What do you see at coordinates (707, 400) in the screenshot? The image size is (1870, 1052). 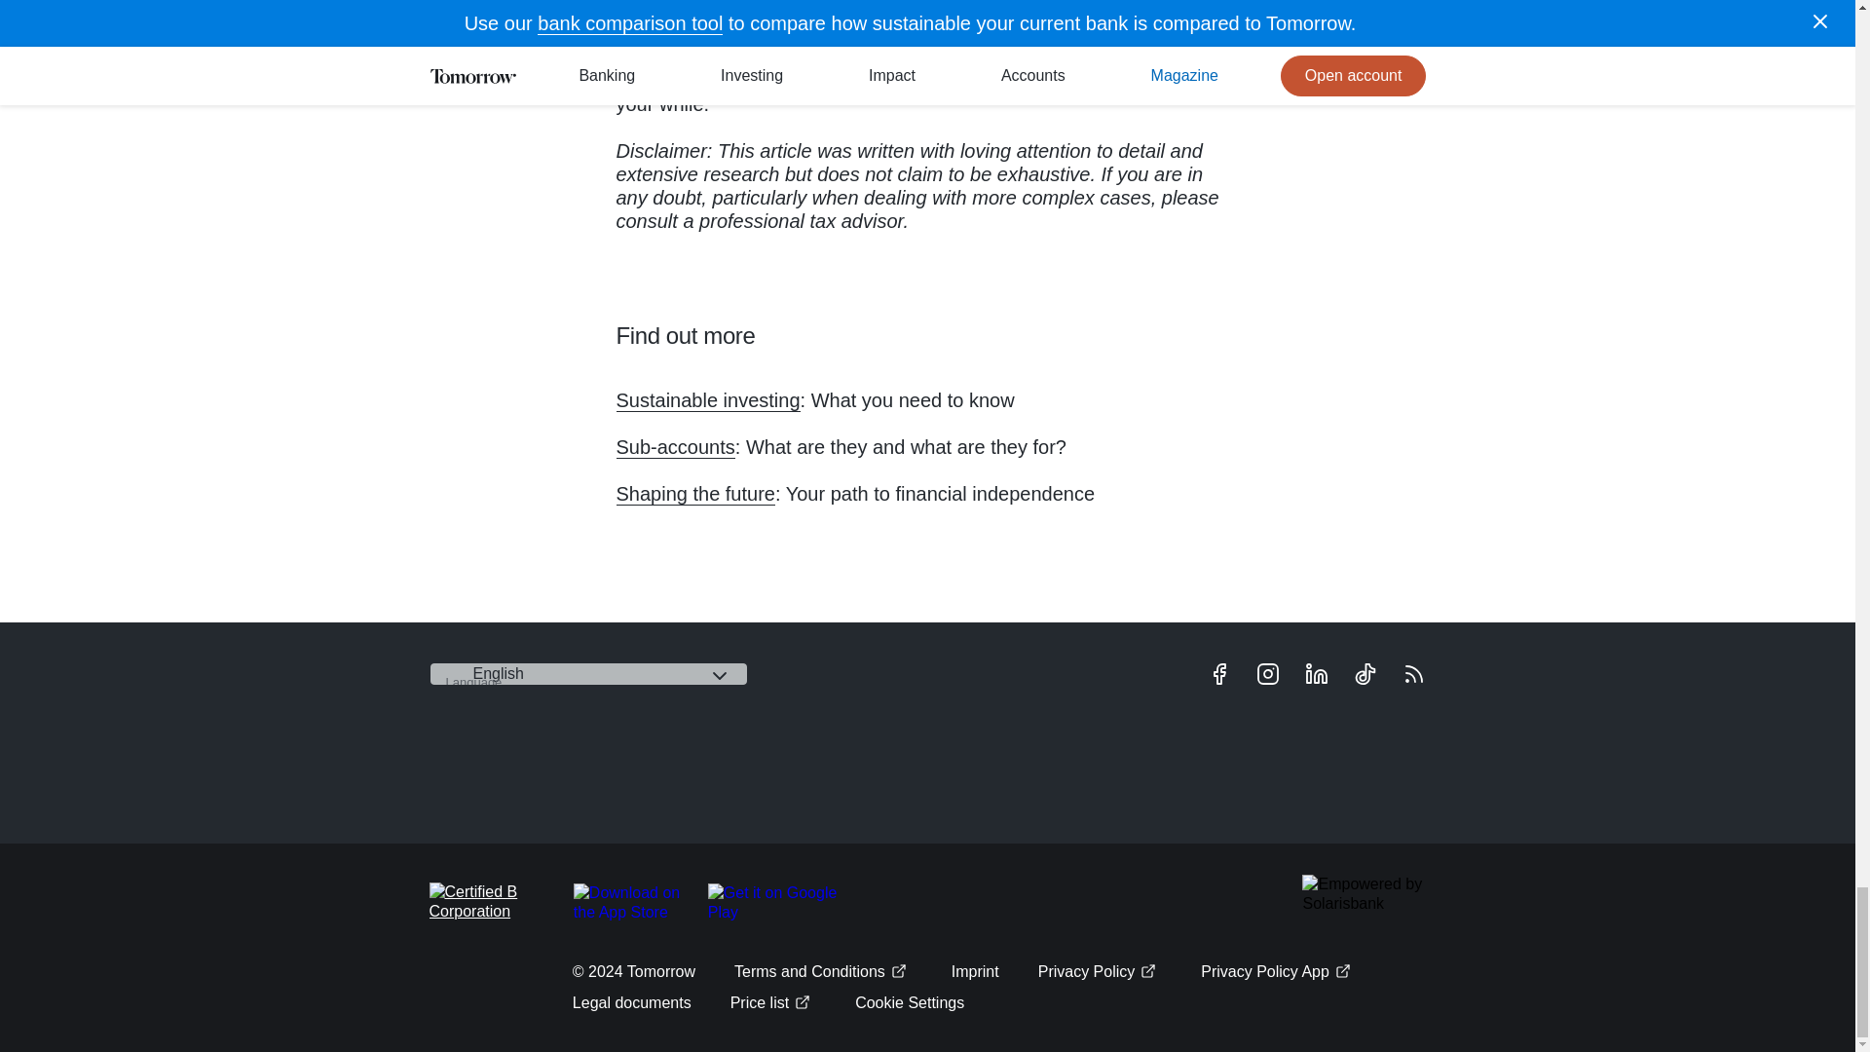 I see `Sustainable investing` at bounding box center [707, 400].